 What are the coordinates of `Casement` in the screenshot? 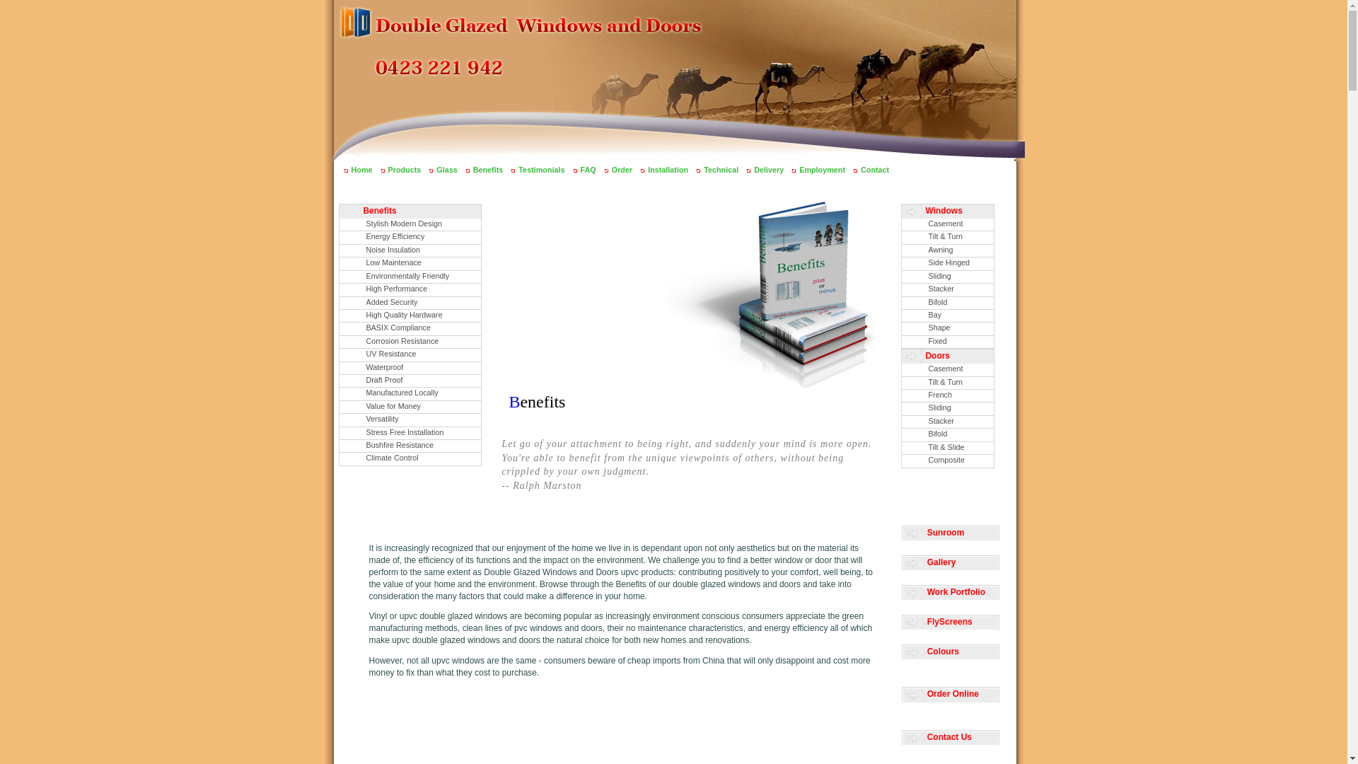 It's located at (947, 369).